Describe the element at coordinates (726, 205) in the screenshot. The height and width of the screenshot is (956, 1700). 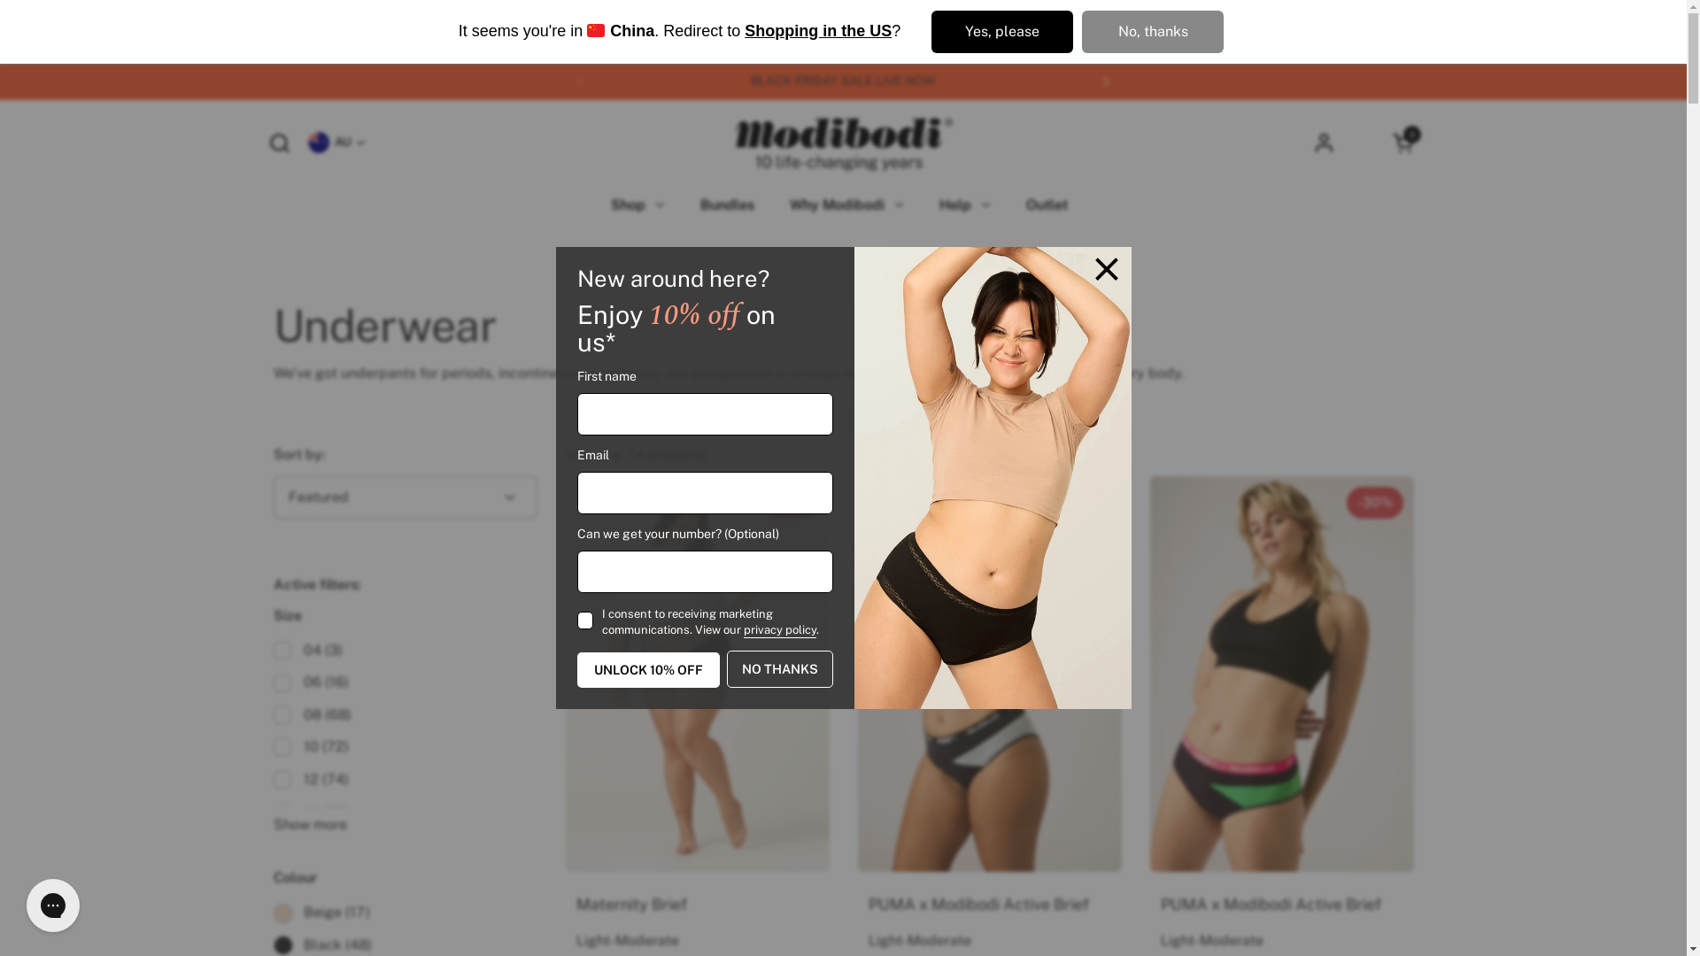
I see `Bundles` at that location.